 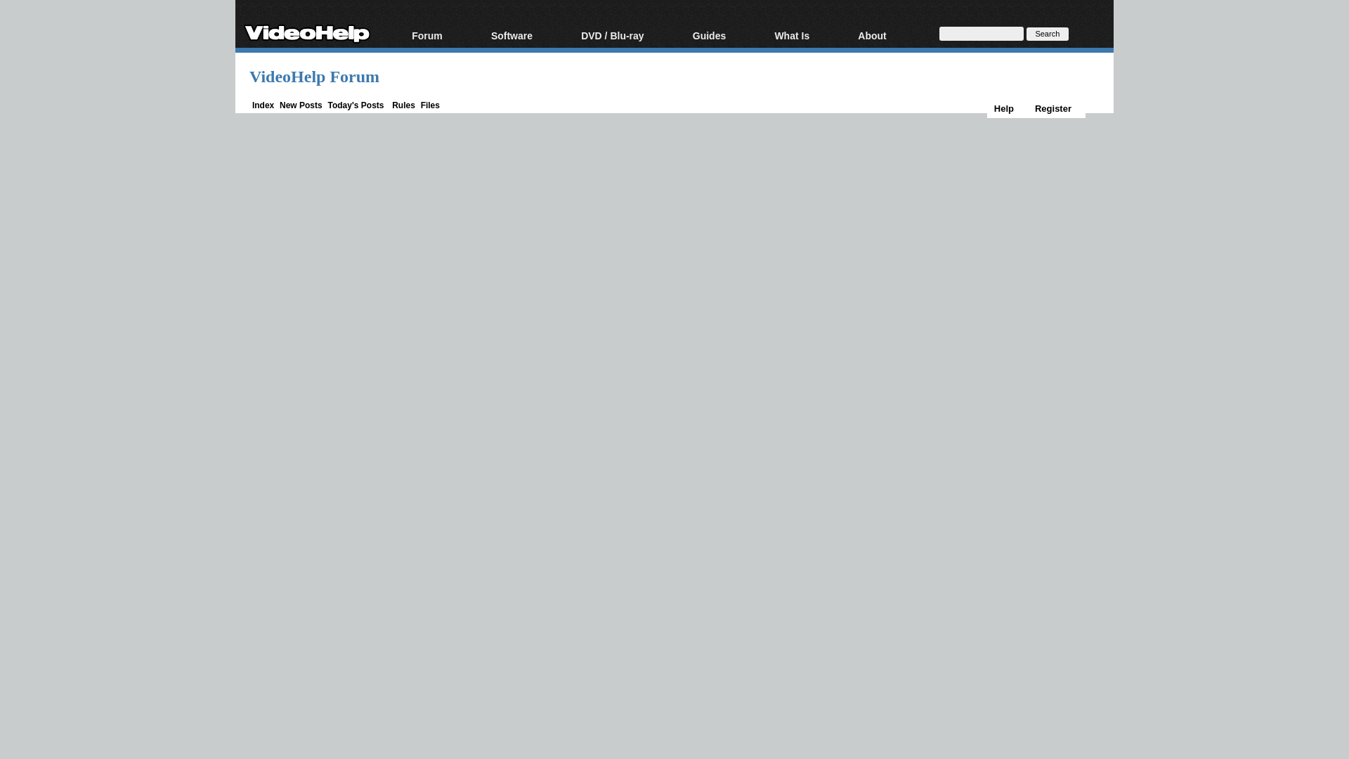 What do you see at coordinates (306, 31) in the screenshot?
I see `VideoHelp` at bounding box center [306, 31].